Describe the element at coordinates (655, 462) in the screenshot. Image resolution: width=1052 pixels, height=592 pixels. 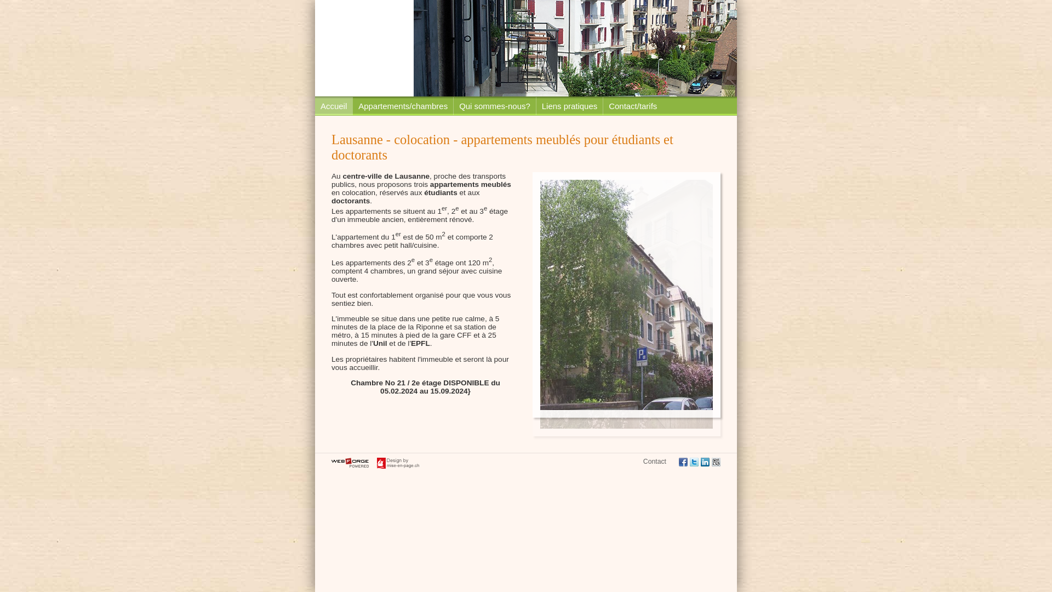
I see `Contact` at that location.